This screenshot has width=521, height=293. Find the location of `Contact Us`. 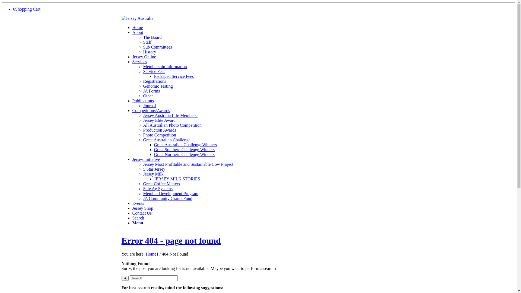

Contact Us is located at coordinates (142, 213).